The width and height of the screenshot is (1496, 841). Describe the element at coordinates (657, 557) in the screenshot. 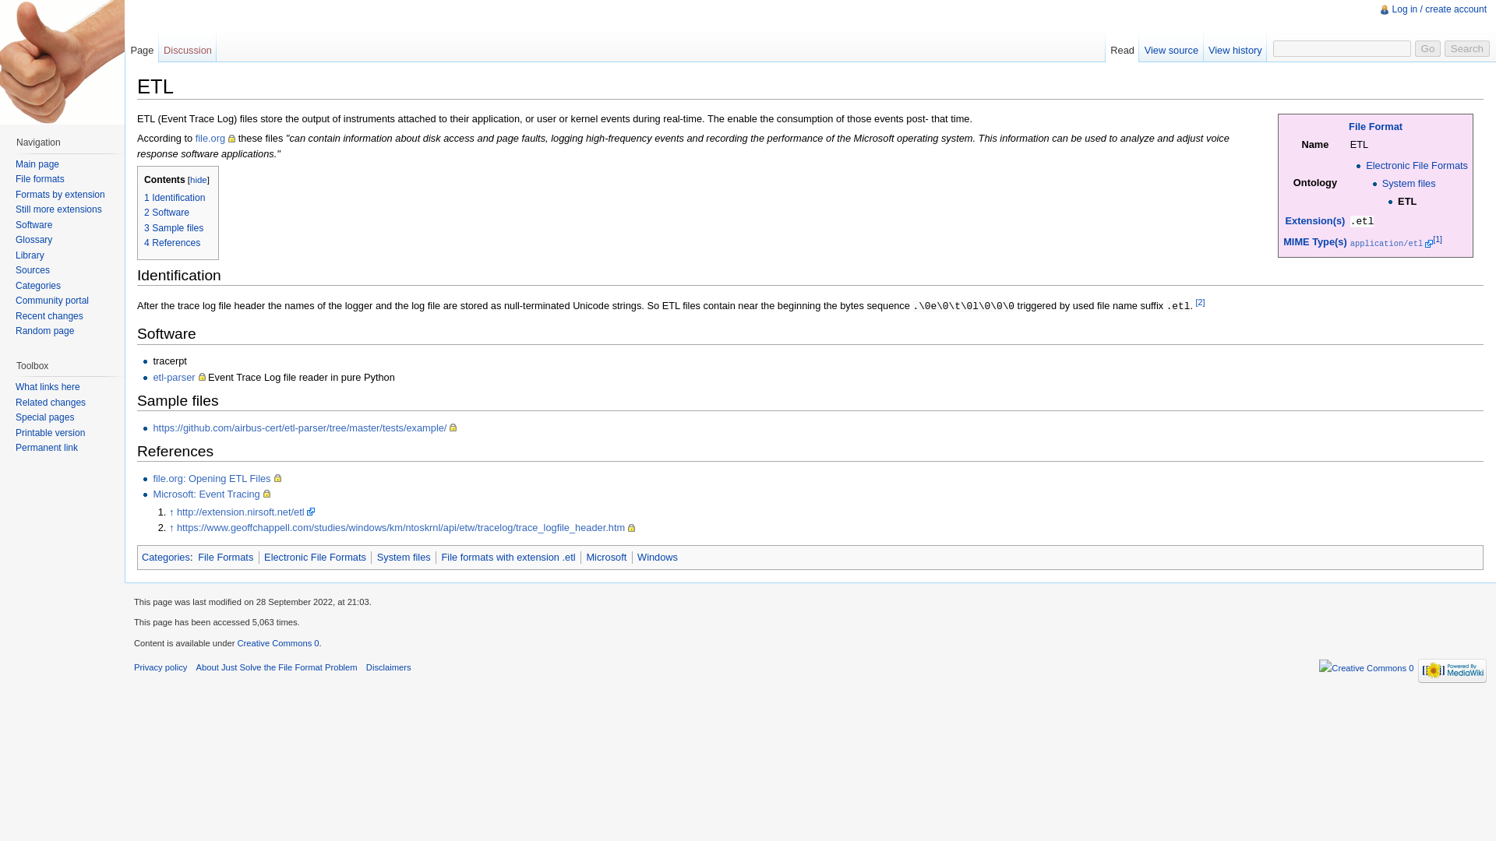

I see `Category:Windows` at that location.